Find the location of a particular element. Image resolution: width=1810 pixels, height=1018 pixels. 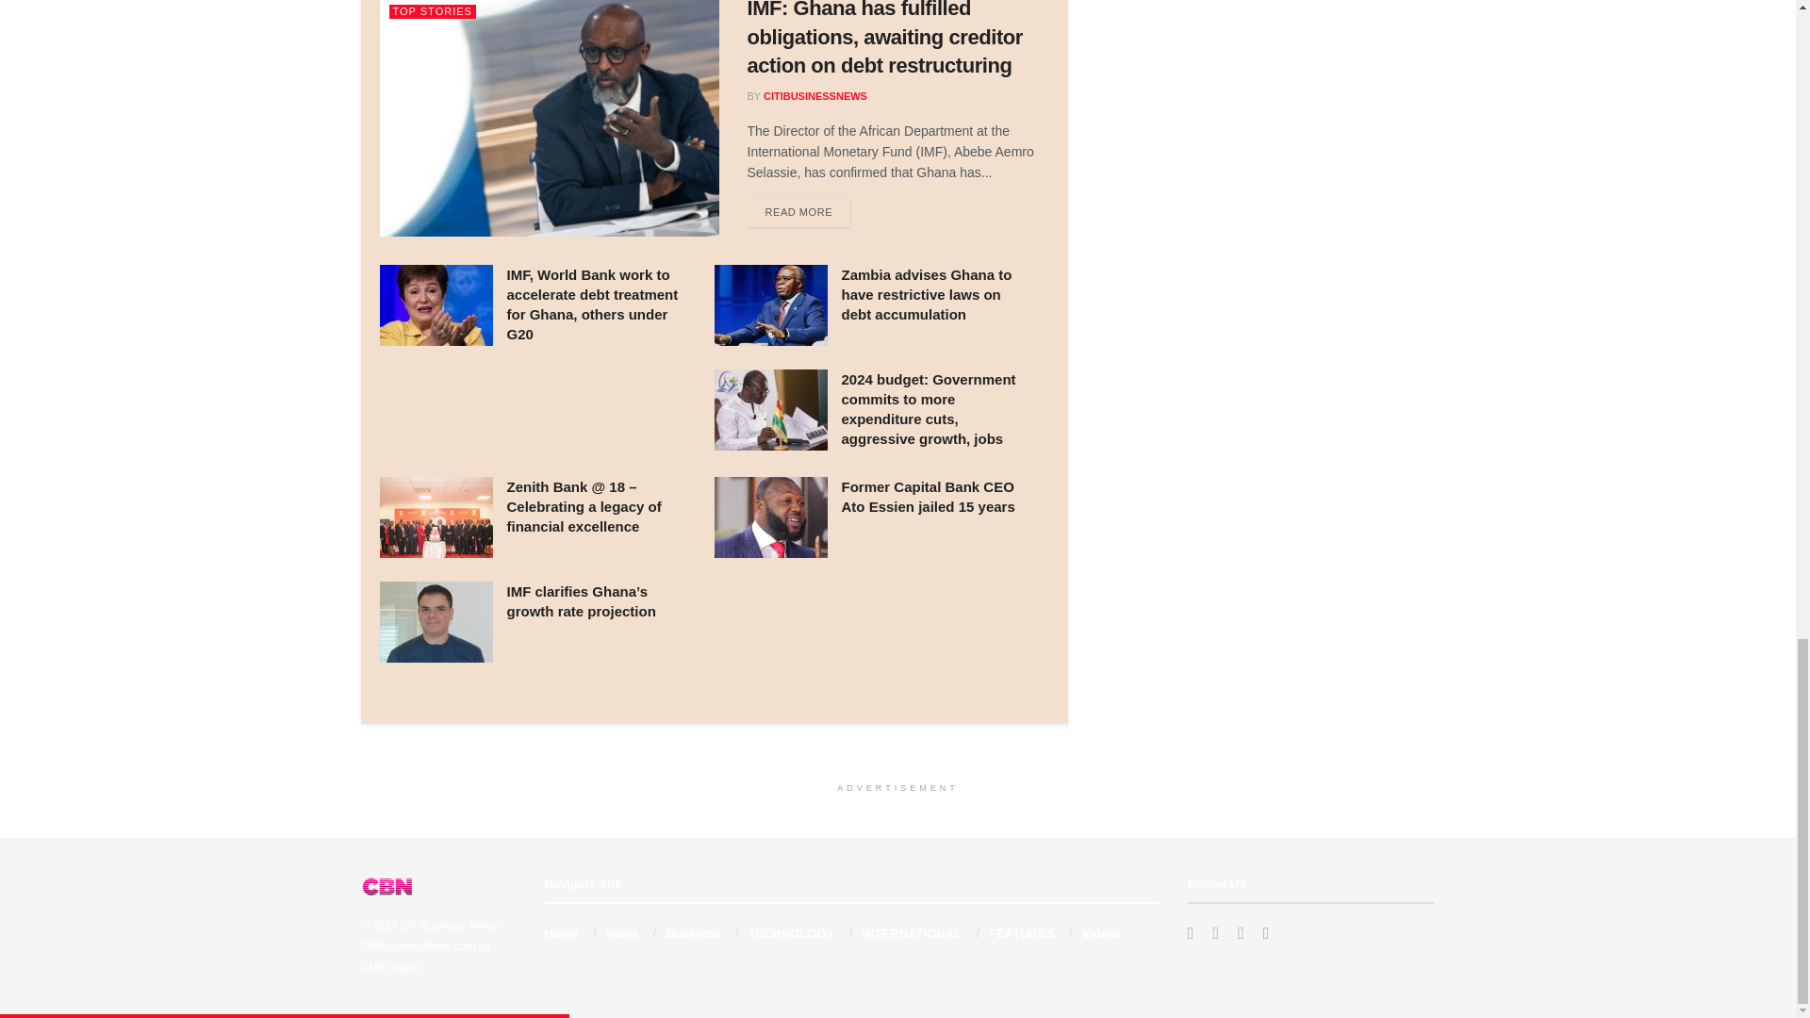

CNR Digital is located at coordinates (390, 967).